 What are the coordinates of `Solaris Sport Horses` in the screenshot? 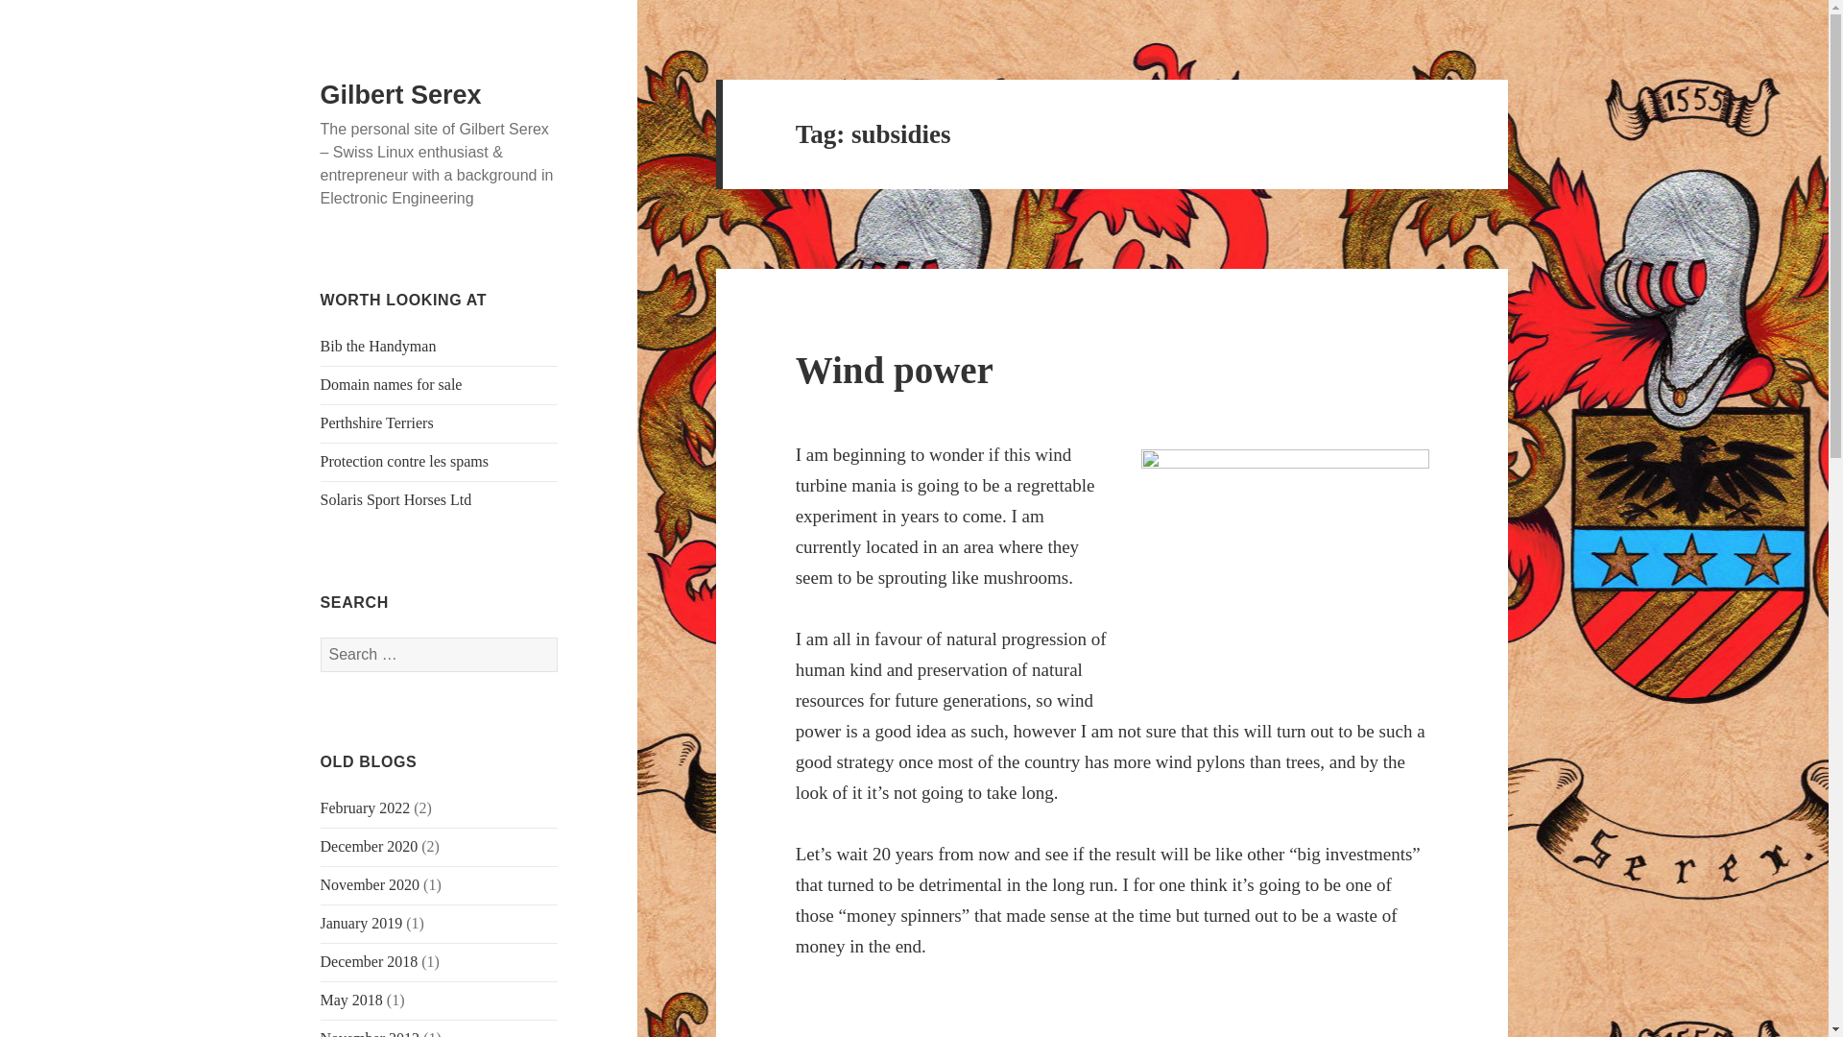 It's located at (395, 499).